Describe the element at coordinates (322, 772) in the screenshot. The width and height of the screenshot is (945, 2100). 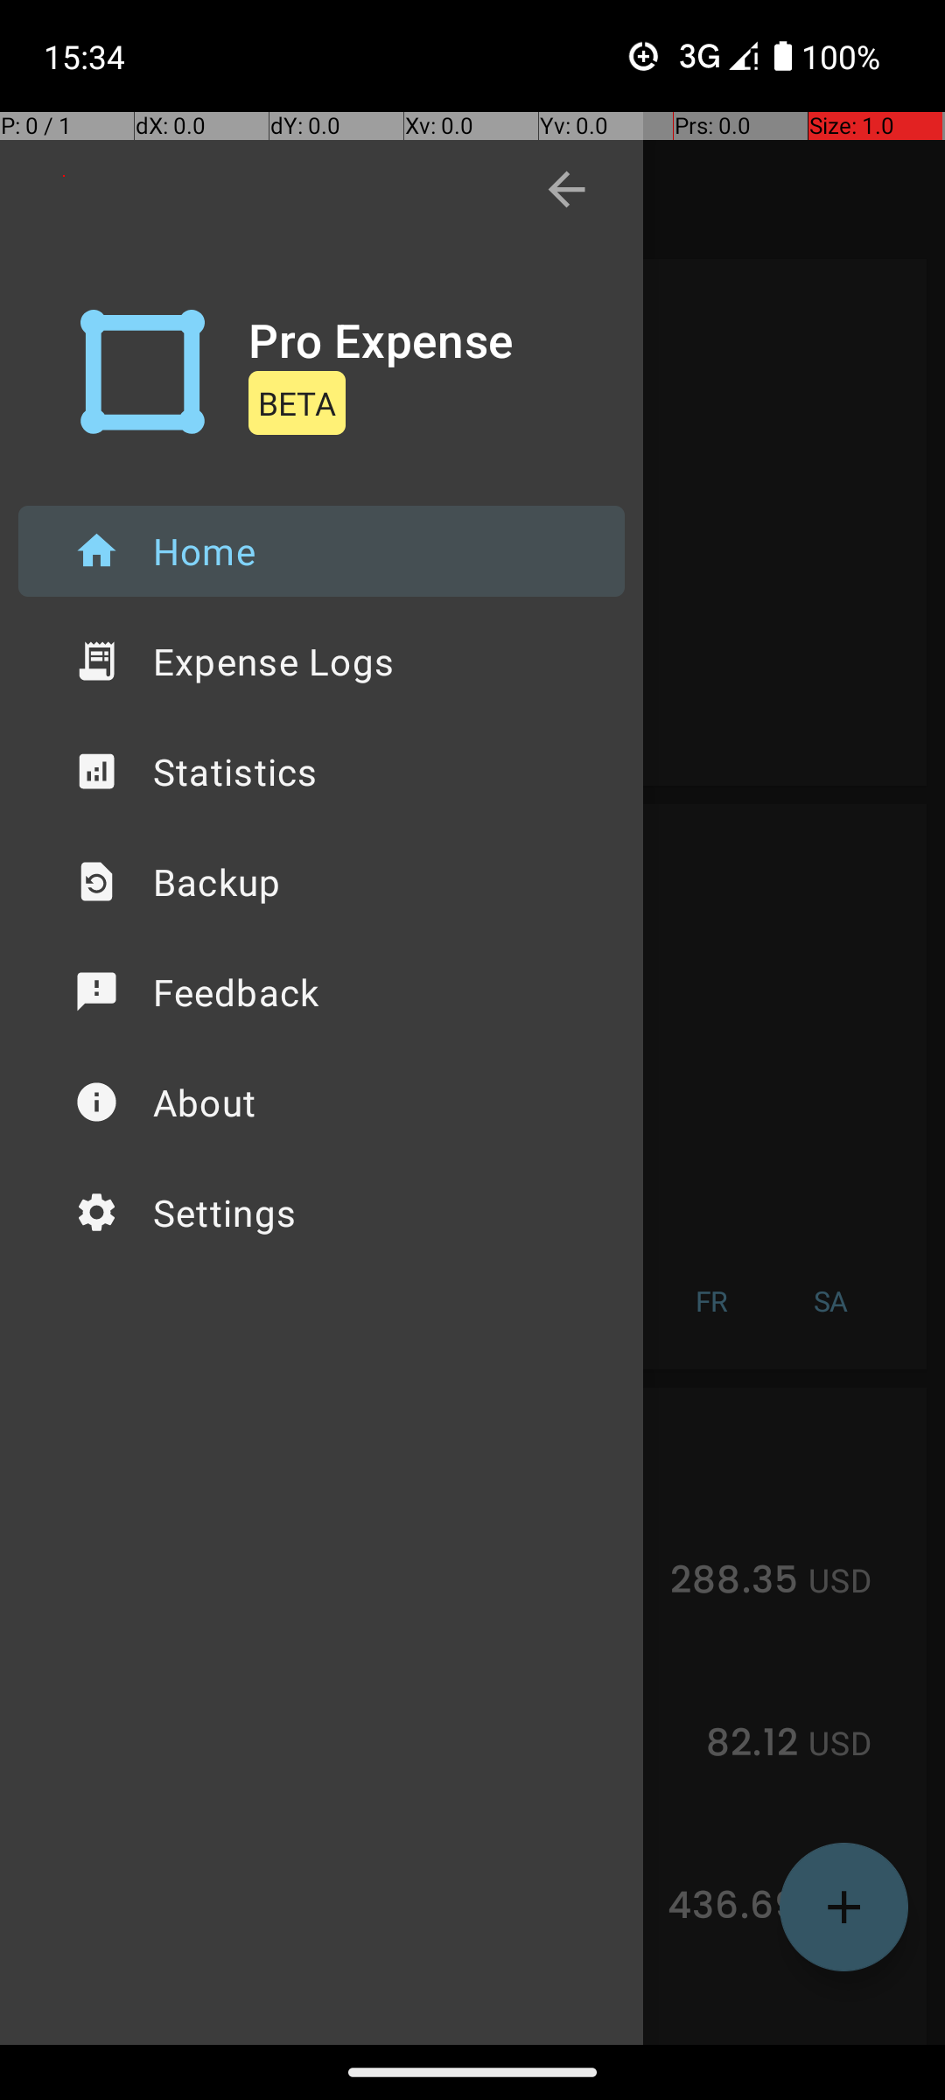
I see `Statistics` at that location.